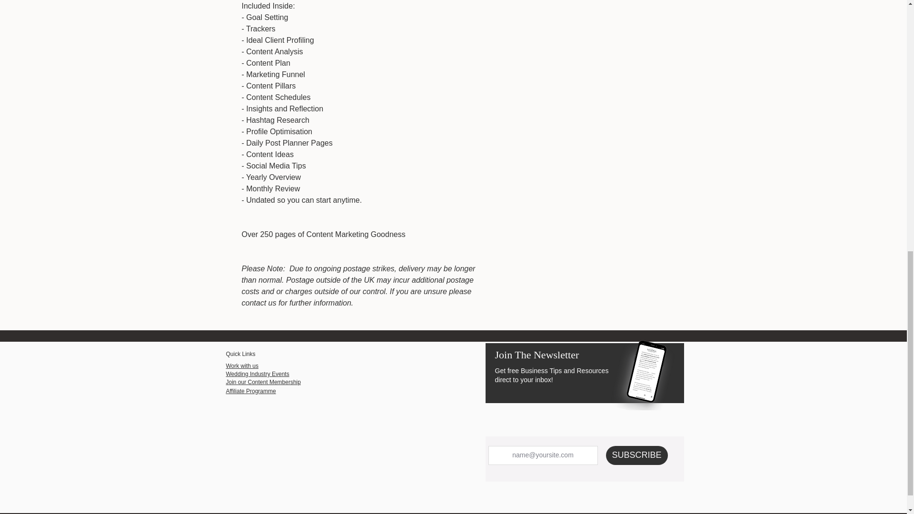  Describe the element at coordinates (263, 382) in the screenshot. I see `Join our Content Membership` at that location.